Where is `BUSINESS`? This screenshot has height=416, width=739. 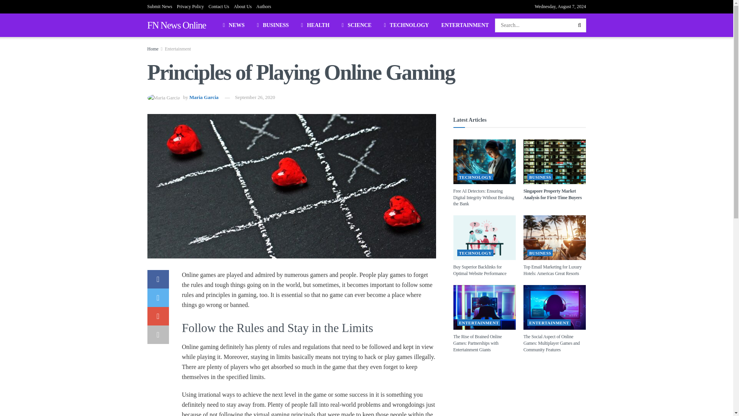
BUSINESS is located at coordinates (273, 25).